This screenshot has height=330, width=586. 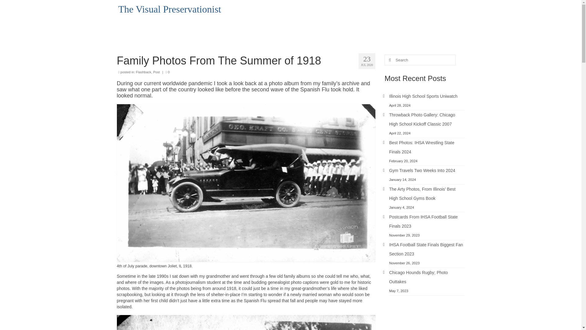 I want to click on H.S. Uniwatch, so click(x=391, y=31).